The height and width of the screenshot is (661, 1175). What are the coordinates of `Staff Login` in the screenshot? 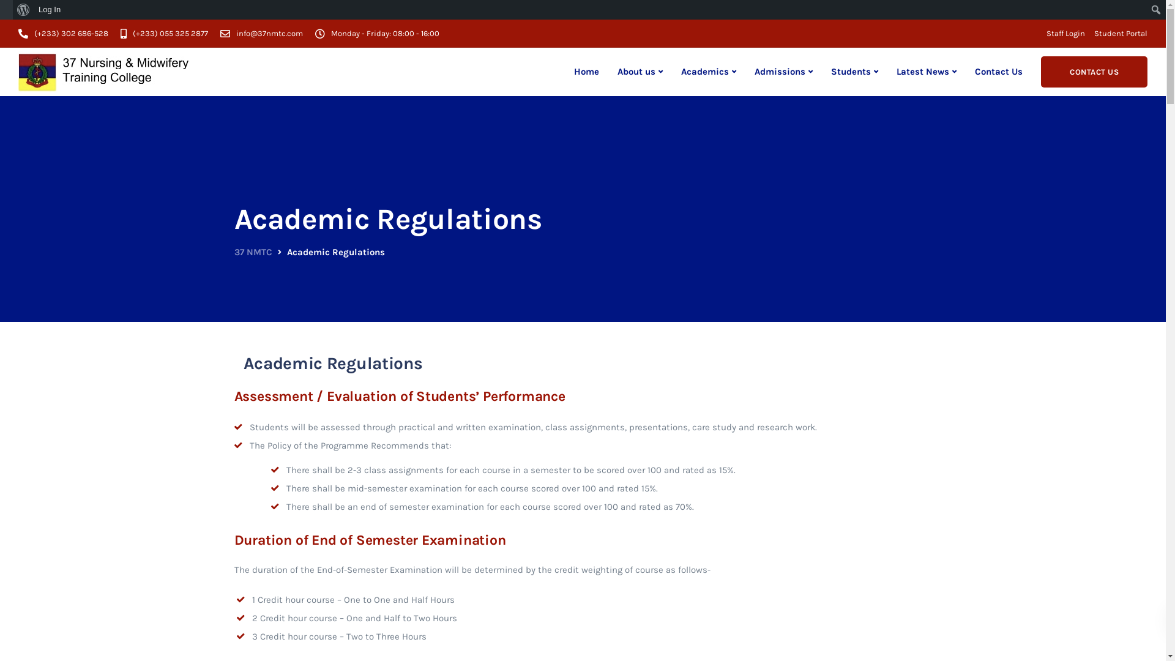 It's located at (1066, 33).